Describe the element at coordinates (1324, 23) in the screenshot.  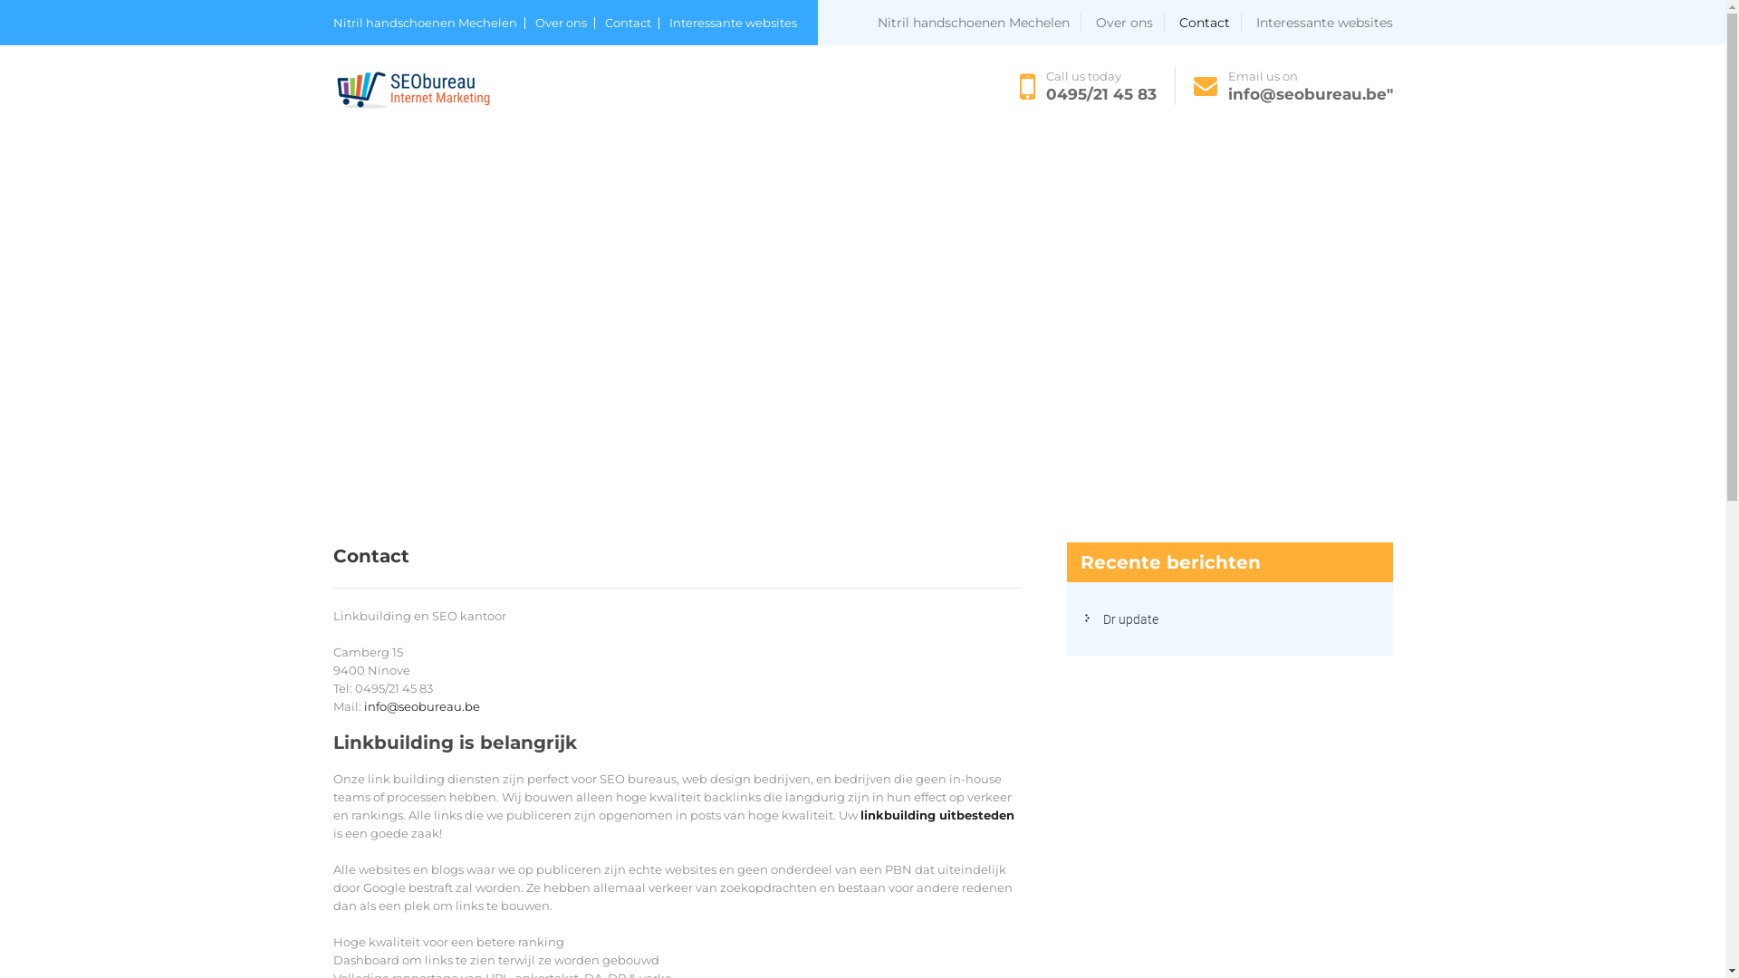
I see `Interessante websites` at that location.